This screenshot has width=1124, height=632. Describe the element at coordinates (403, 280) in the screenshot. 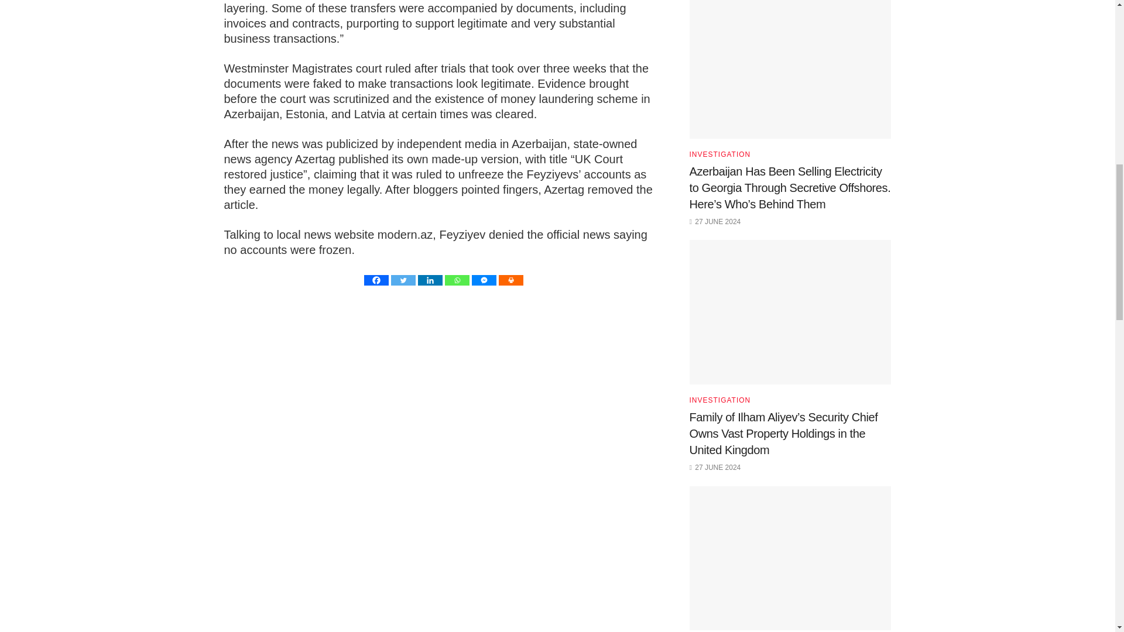

I see `Twitter` at that location.